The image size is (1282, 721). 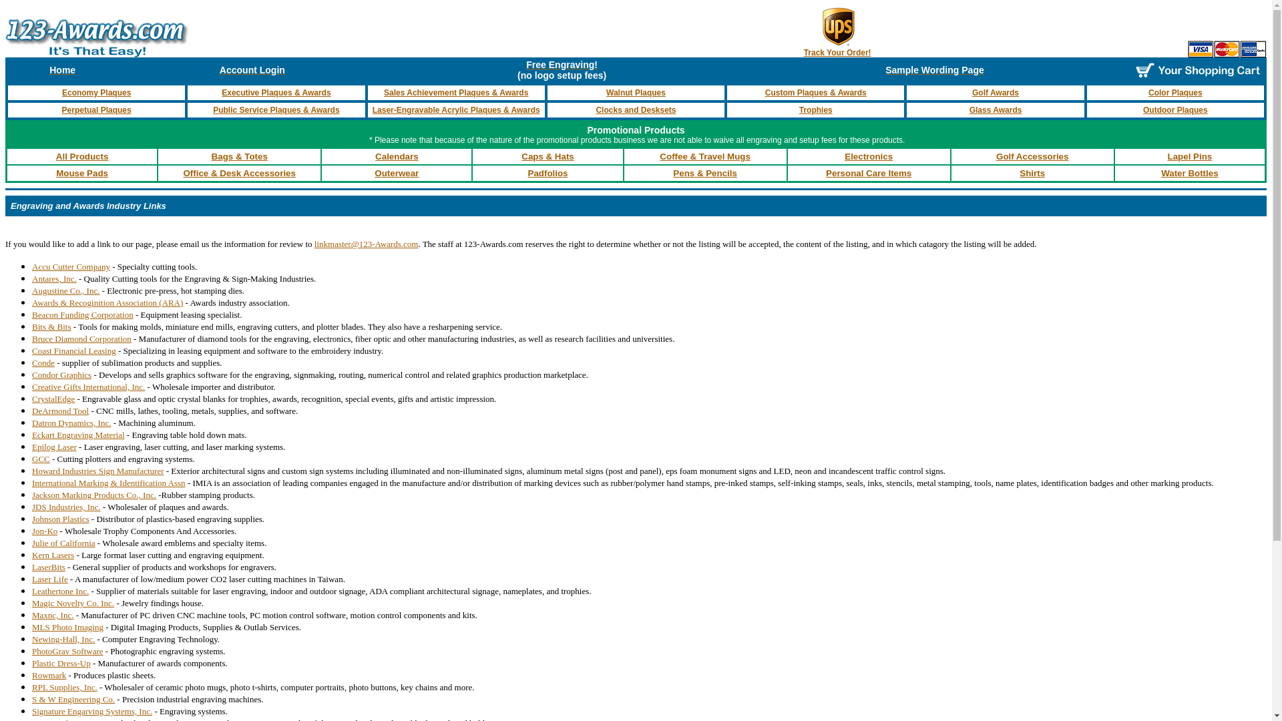 I want to click on Pens & Pencils, so click(x=705, y=174).